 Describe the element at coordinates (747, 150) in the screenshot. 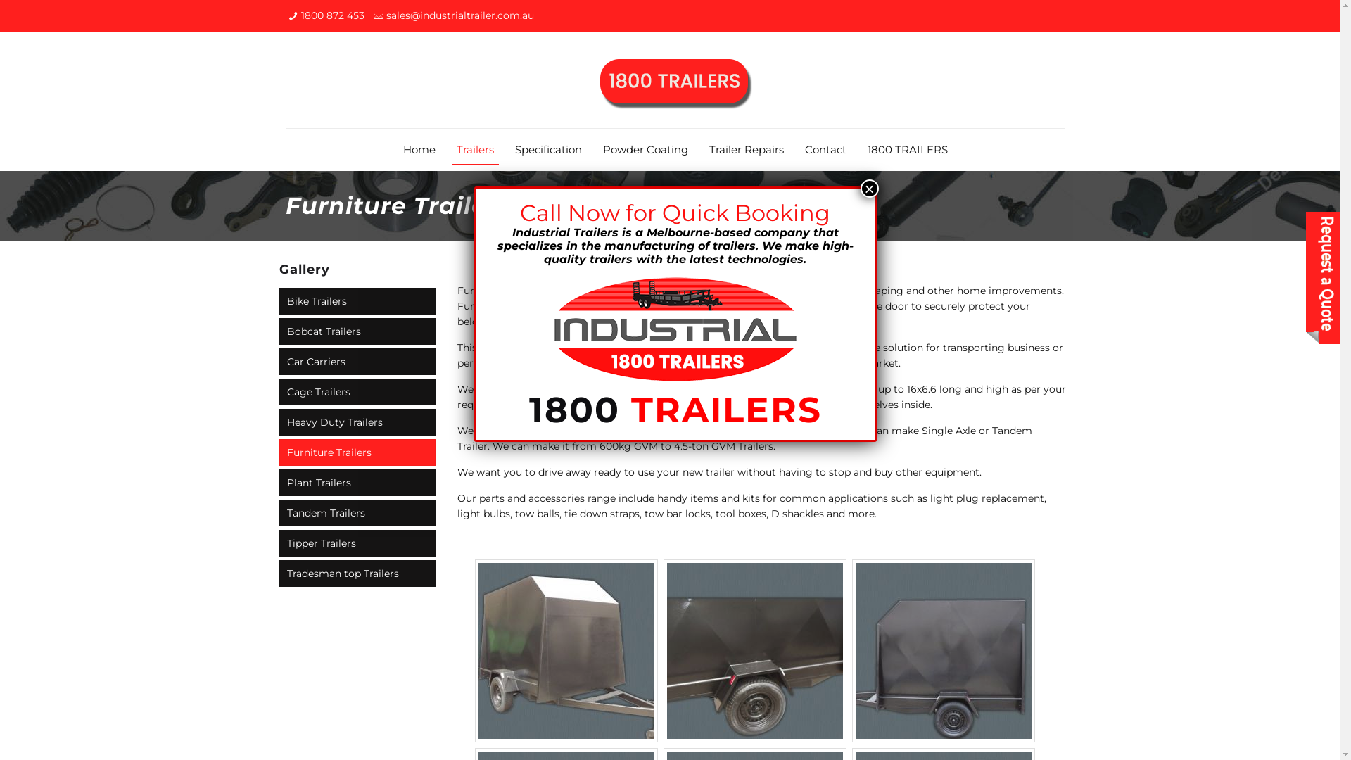

I see `Trailer Repairs` at that location.